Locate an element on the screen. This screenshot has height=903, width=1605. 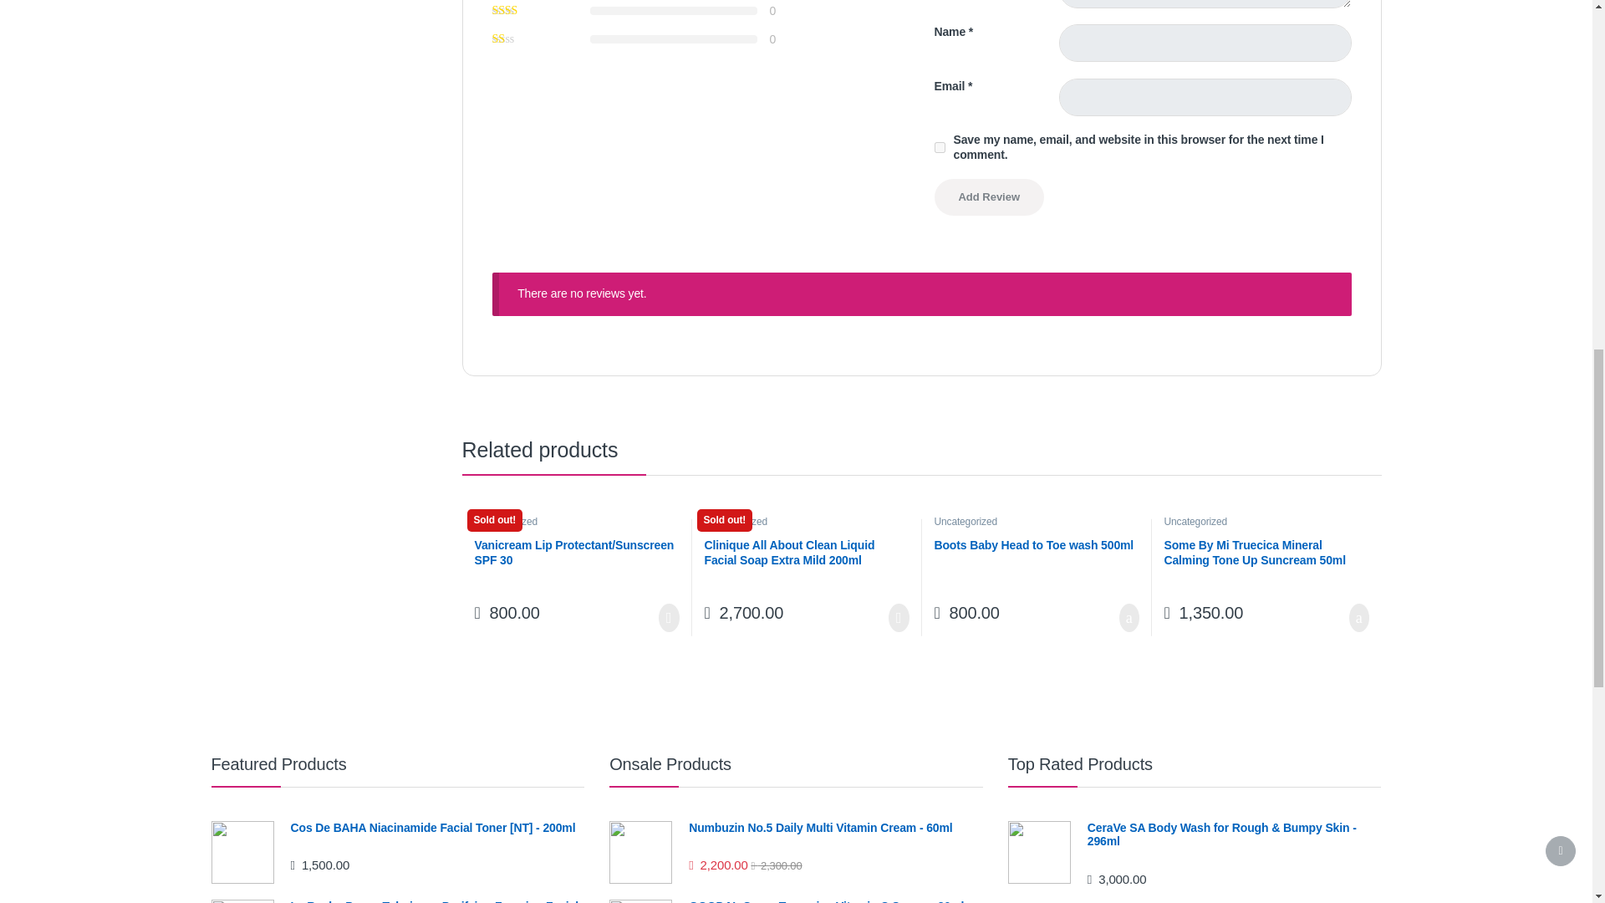
Add Review is located at coordinates (989, 197).